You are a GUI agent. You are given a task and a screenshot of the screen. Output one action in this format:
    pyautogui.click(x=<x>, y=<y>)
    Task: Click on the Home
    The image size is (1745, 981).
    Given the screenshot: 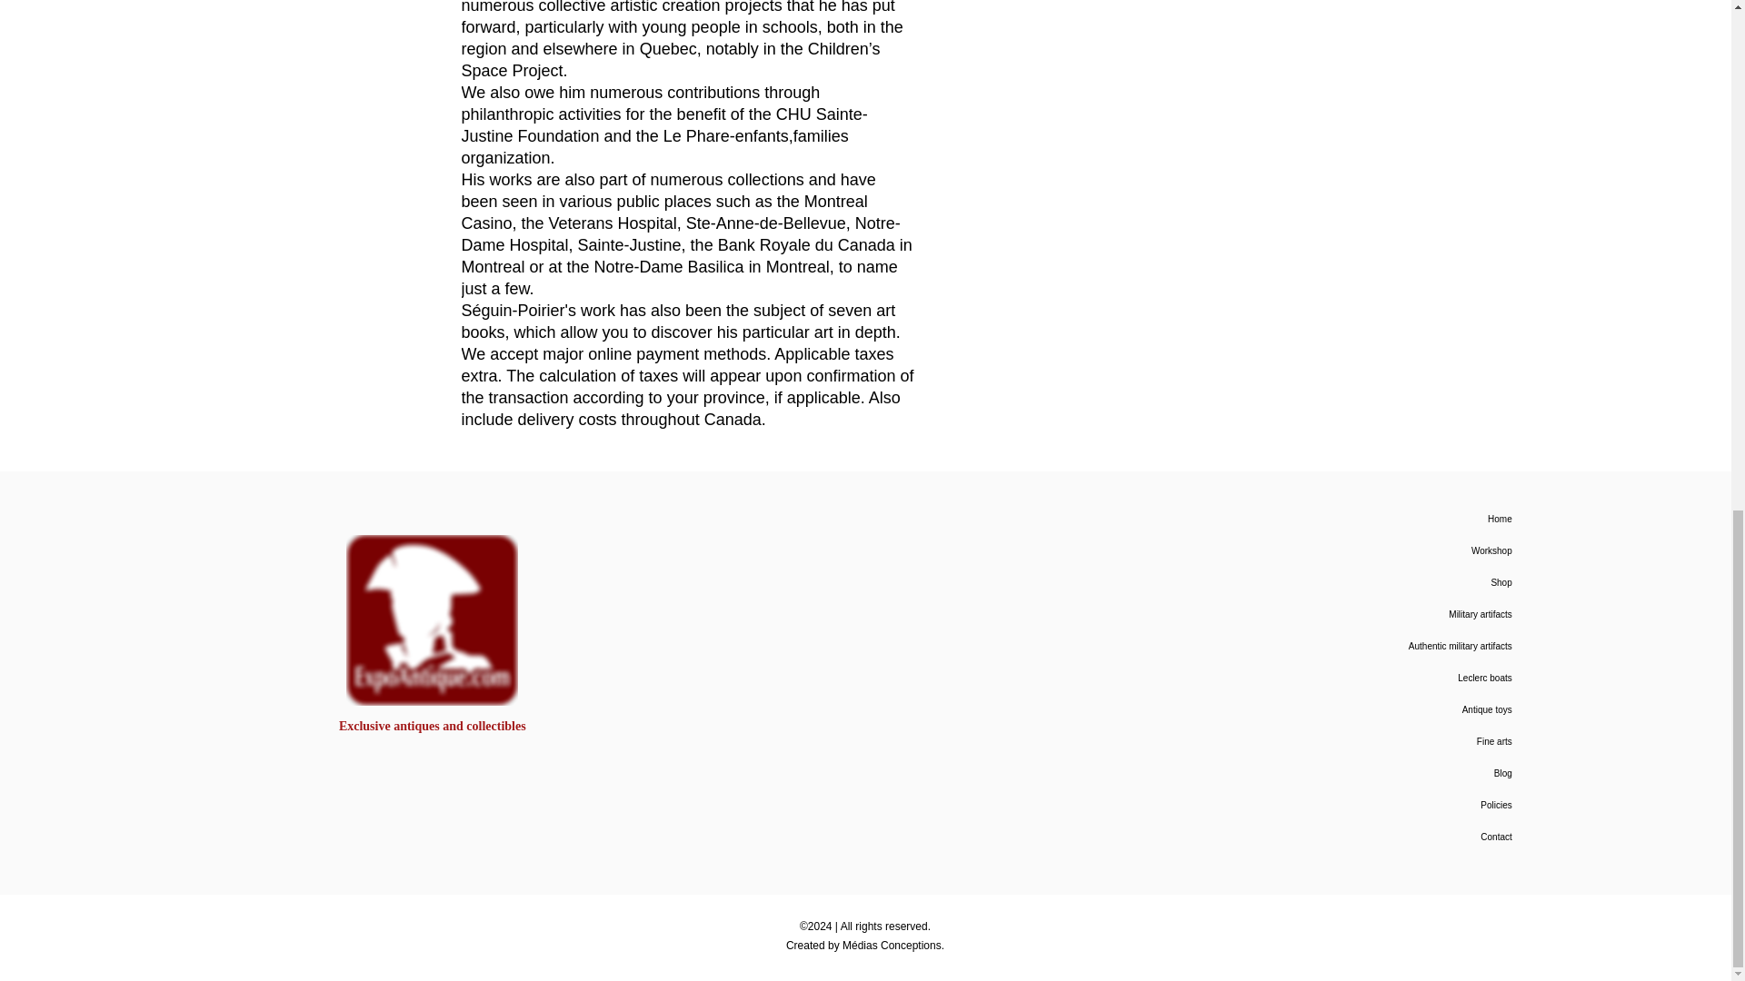 What is the action you would take?
    pyautogui.click(x=1372, y=519)
    